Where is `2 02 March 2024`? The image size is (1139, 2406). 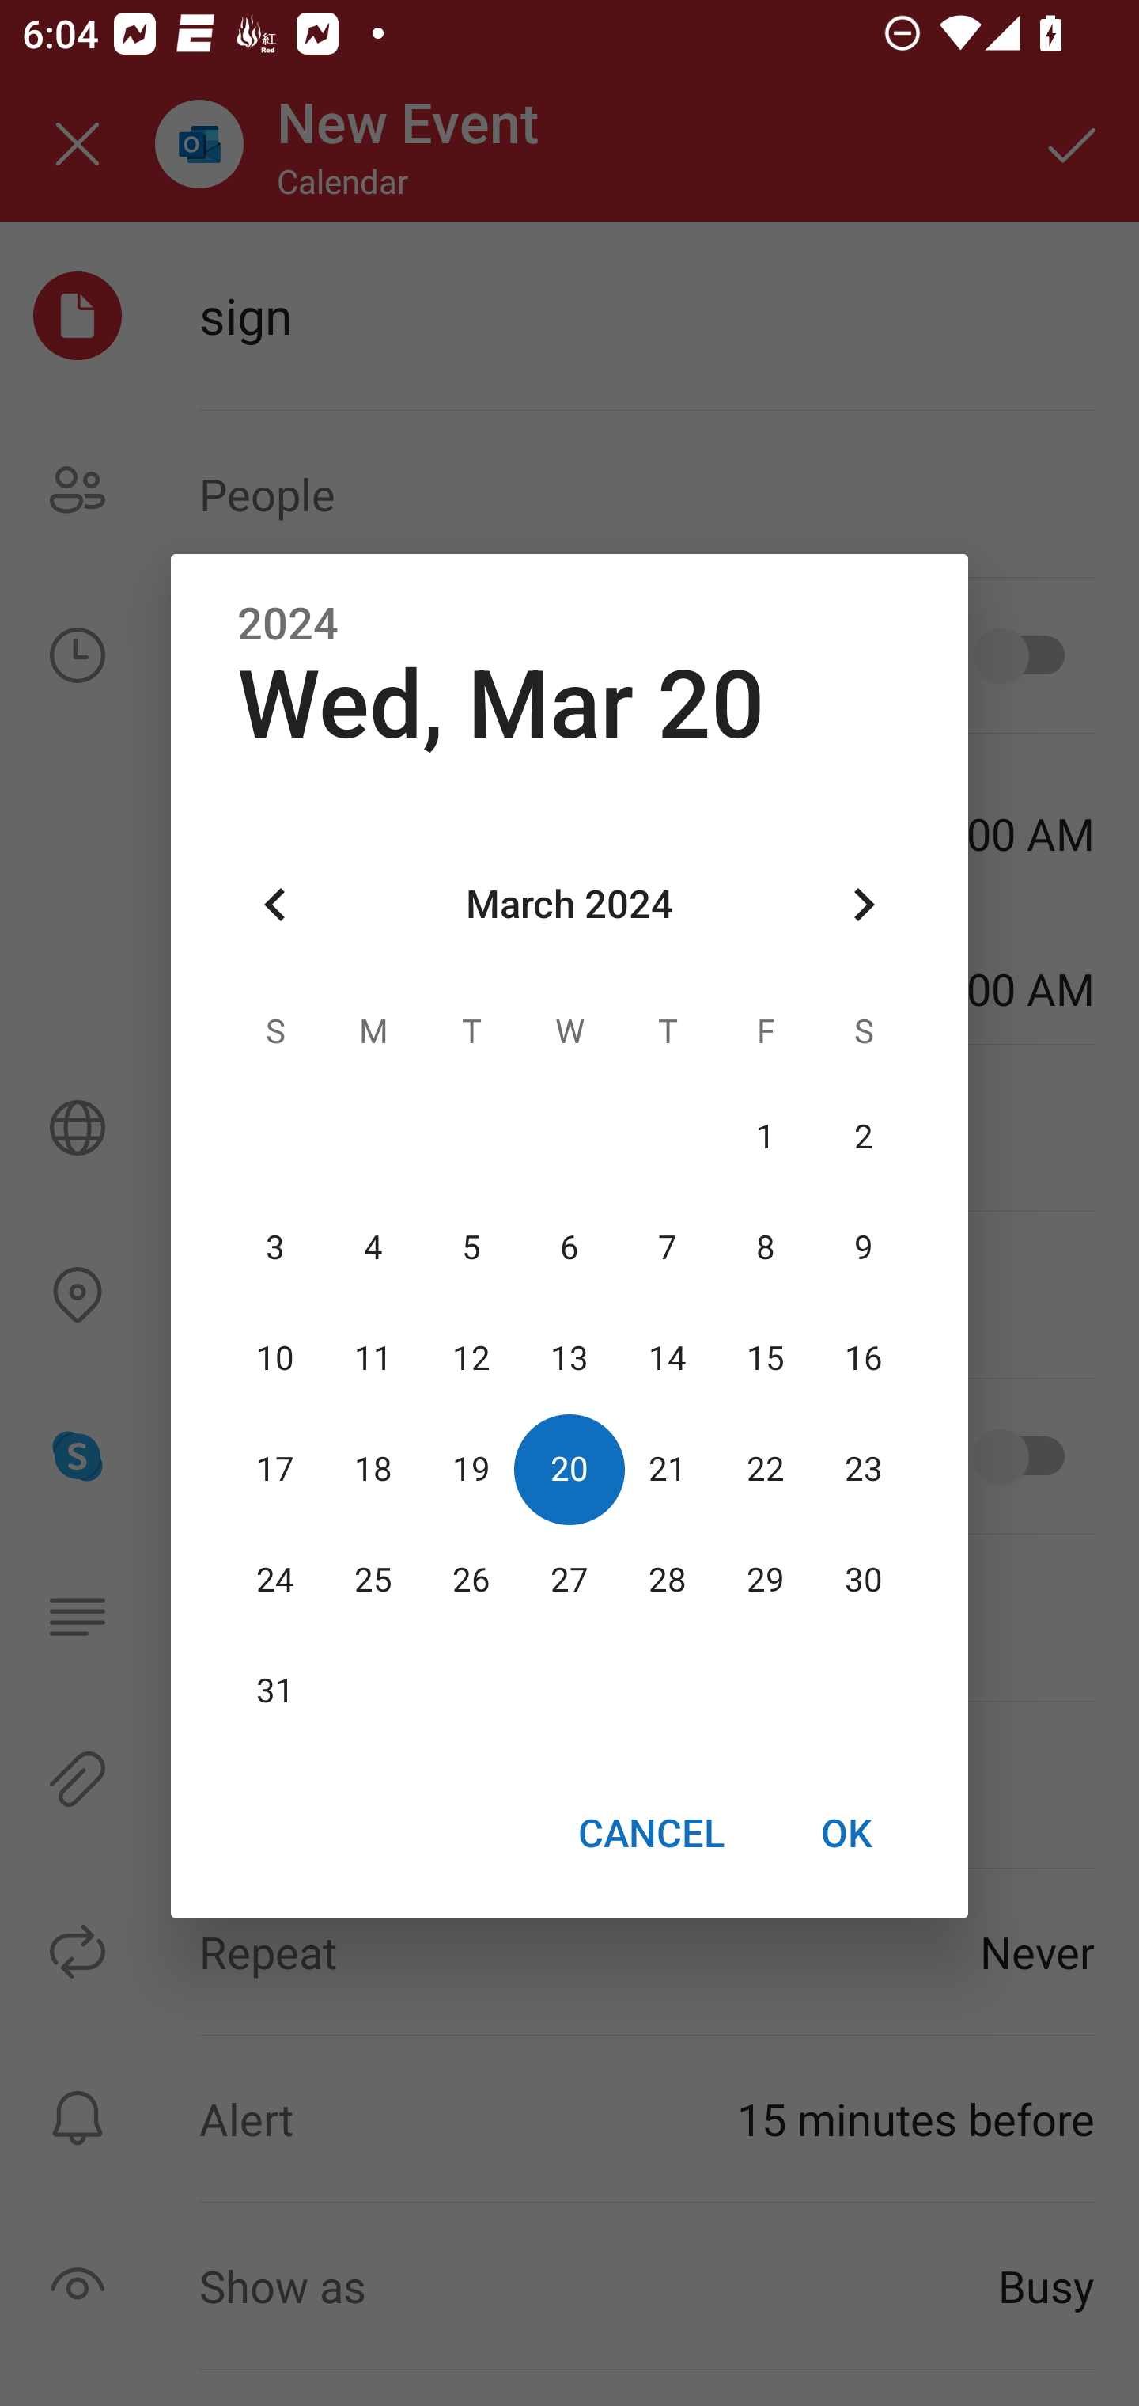
2 02 March 2024 is located at coordinates (863, 1138).